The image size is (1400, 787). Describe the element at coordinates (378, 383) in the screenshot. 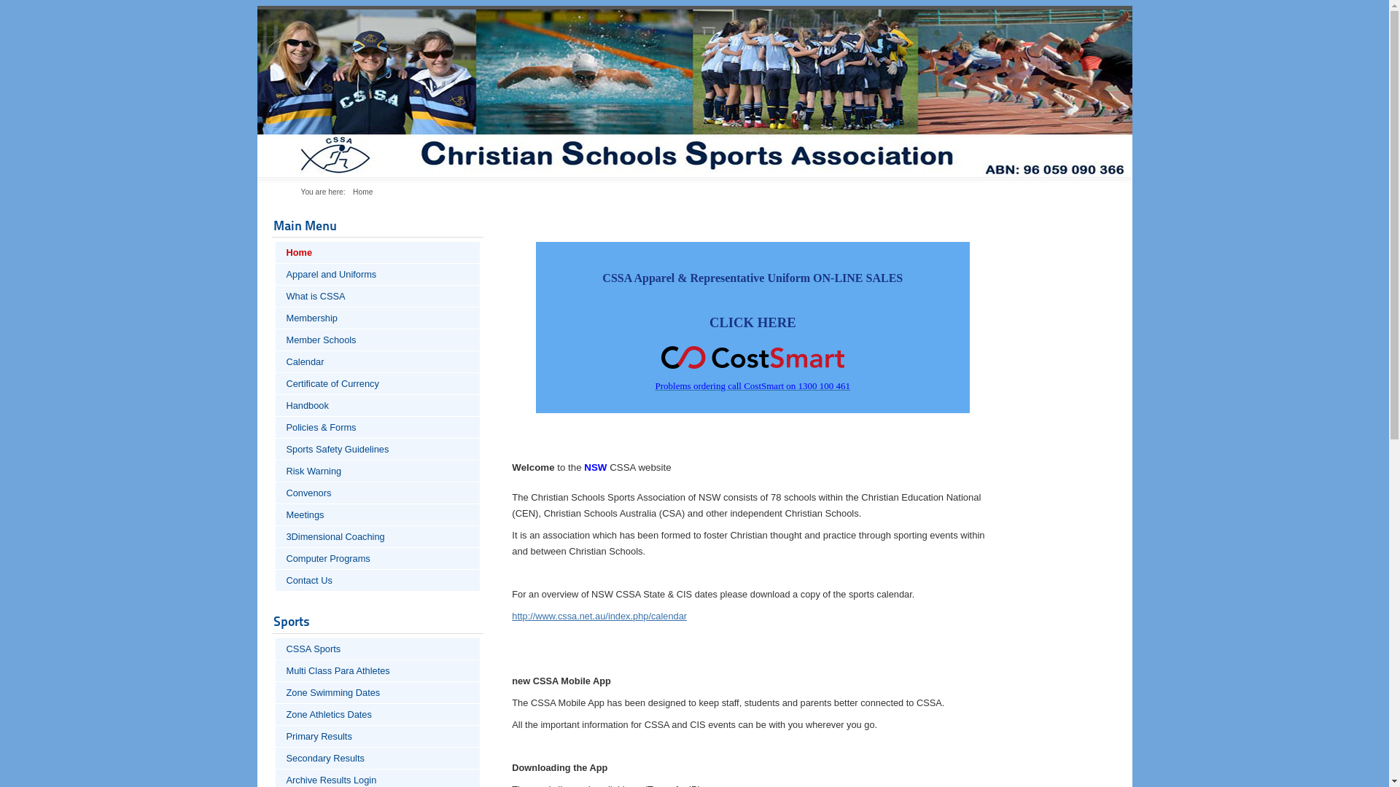

I see `Certificate of Currency` at that location.